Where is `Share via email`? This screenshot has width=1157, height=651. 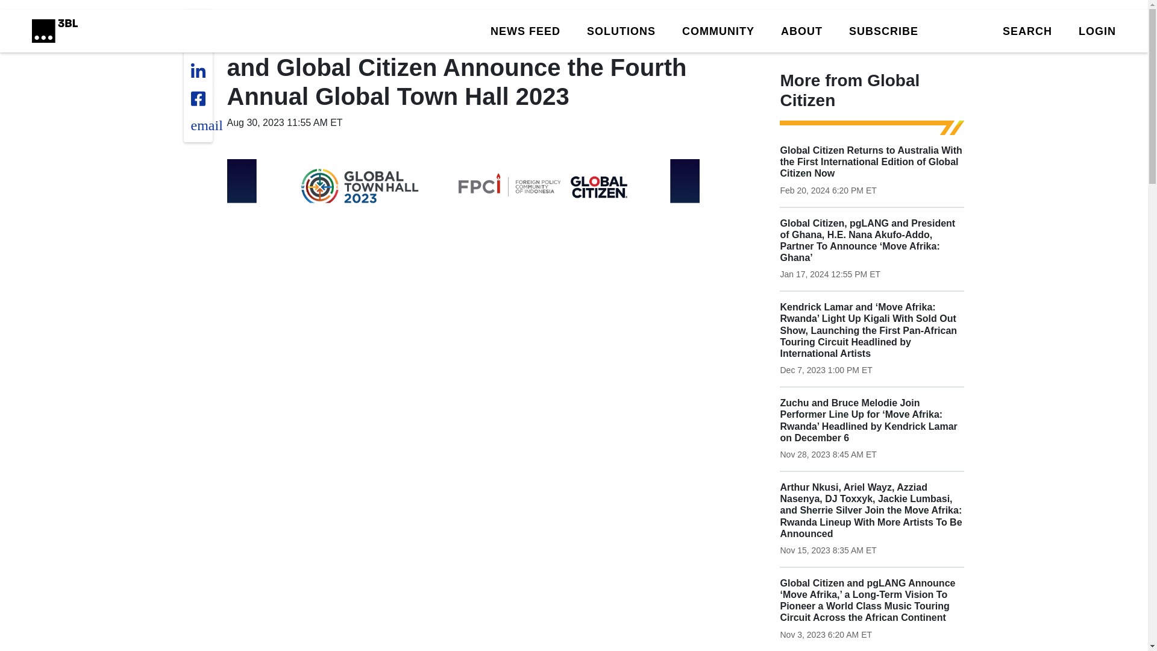 Share via email is located at coordinates (206, 125).